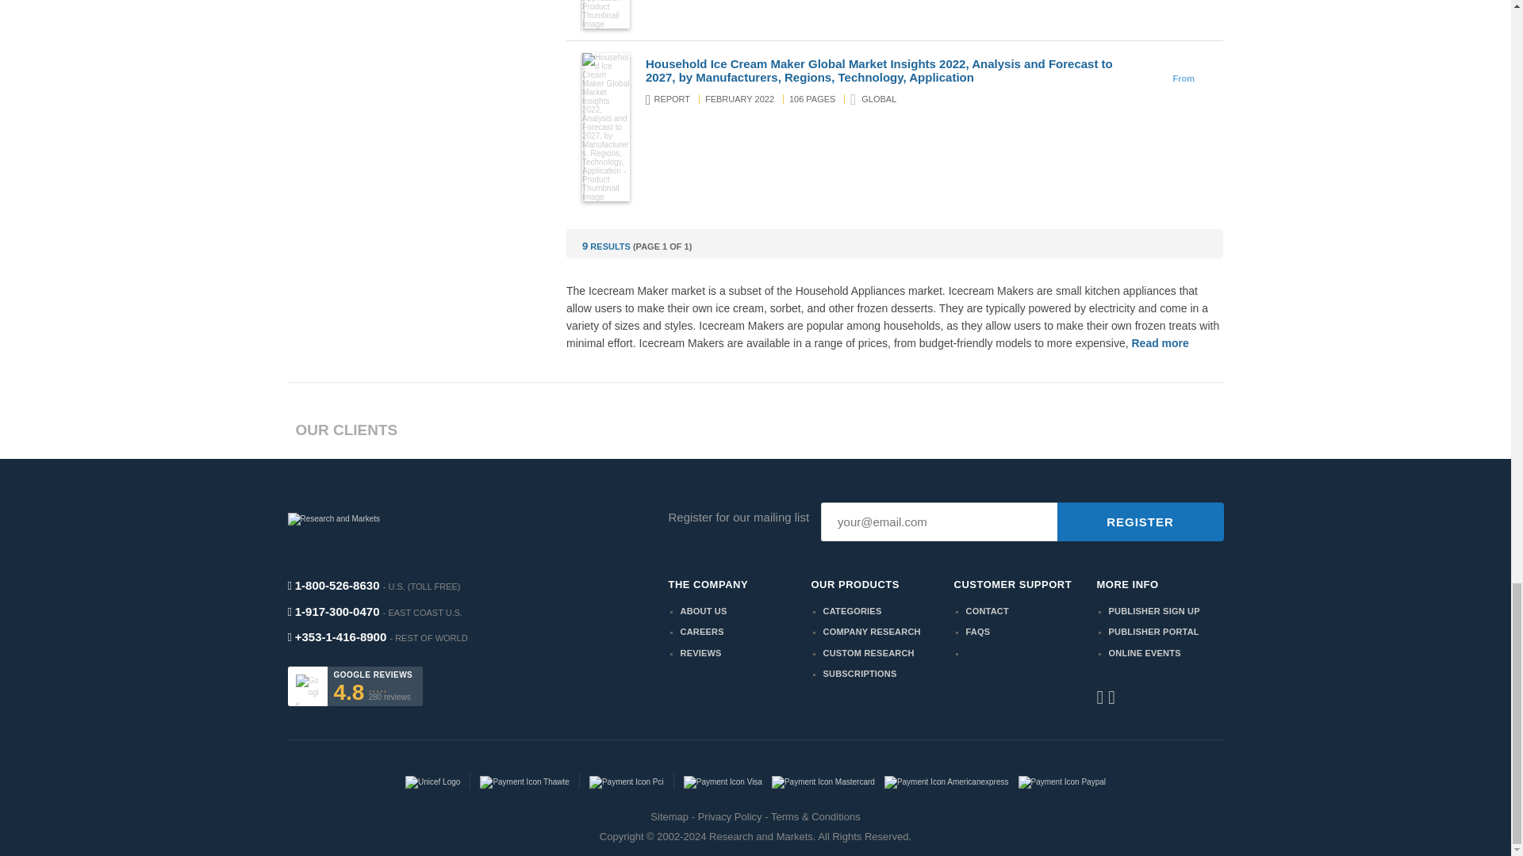  What do you see at coordinates (723, 781) in the screenshot?
I see `VISA` at bounding box center [723, 781].